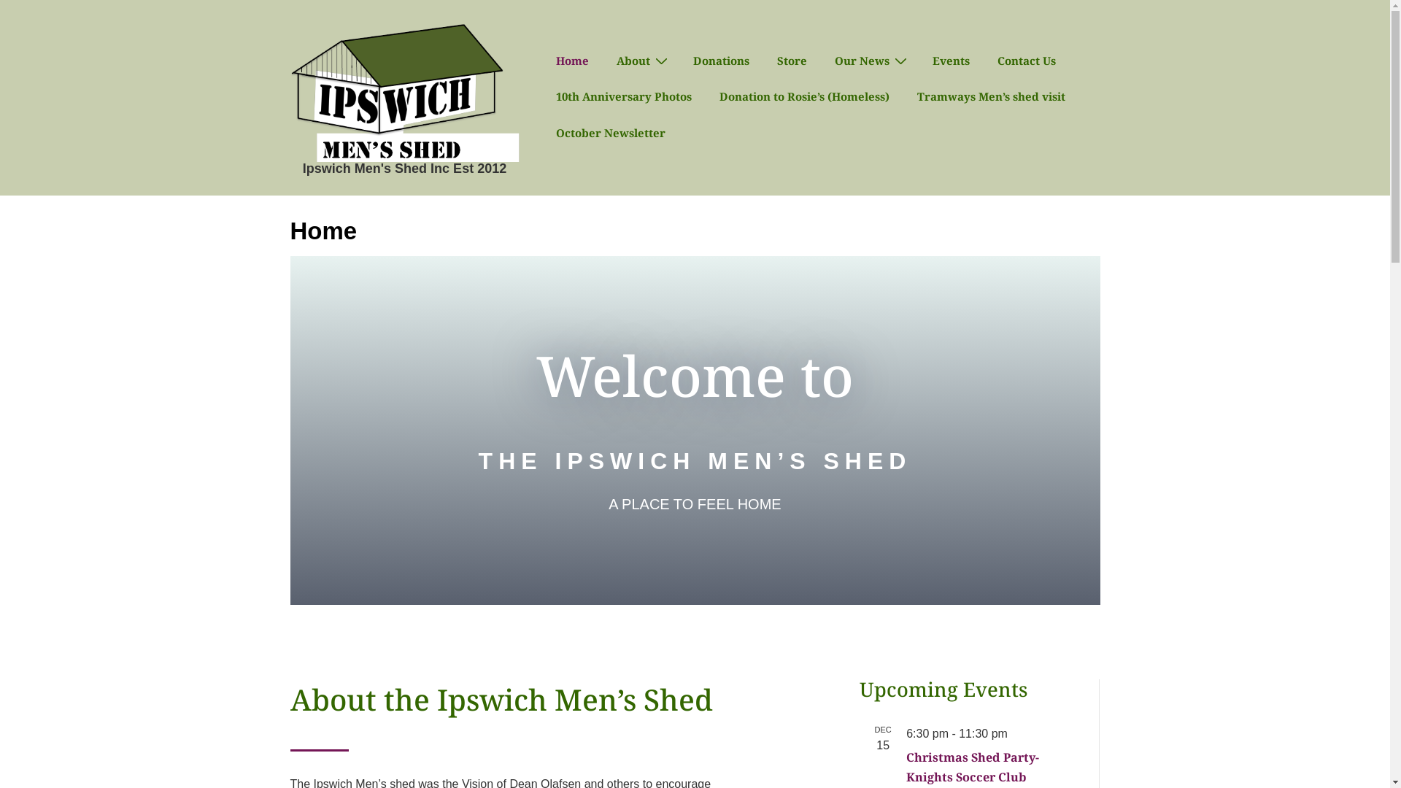 The image size is (1401, 788). I want to click on Home, so click(572, 61).